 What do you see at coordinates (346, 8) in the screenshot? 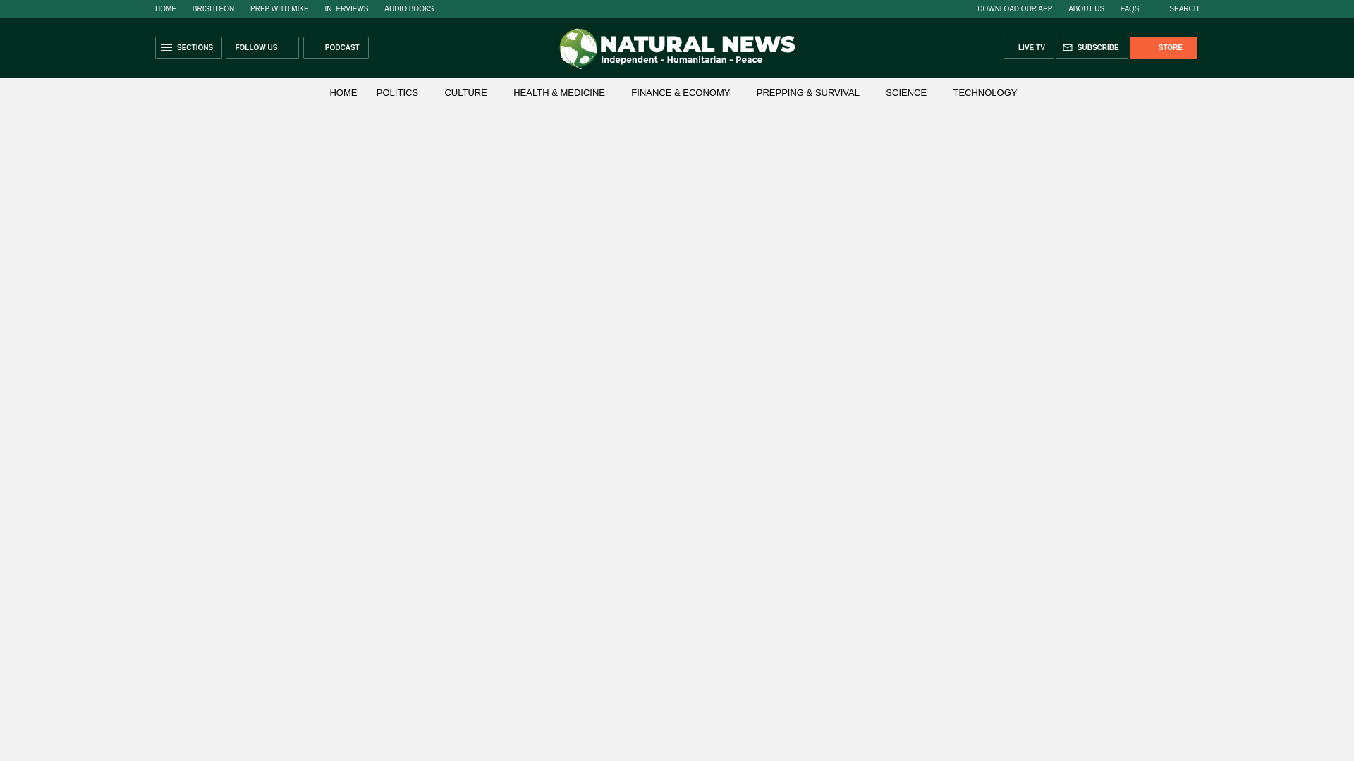
I see `INTERVIEWS` at bounding box center [346, 8].